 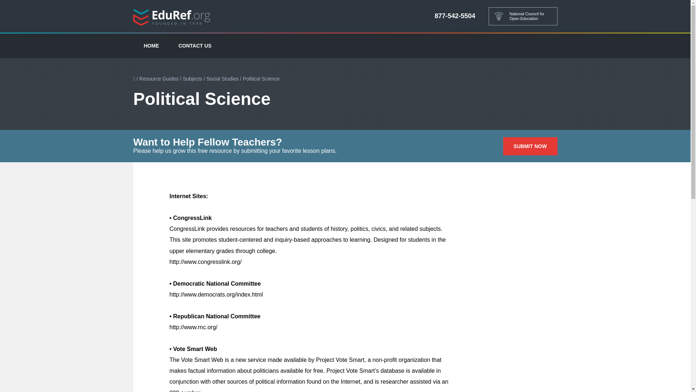 What do you see at coordinates (523, 16) in the screenshot?
I see `National Council for Open Education` at bounding box center [523, 16].